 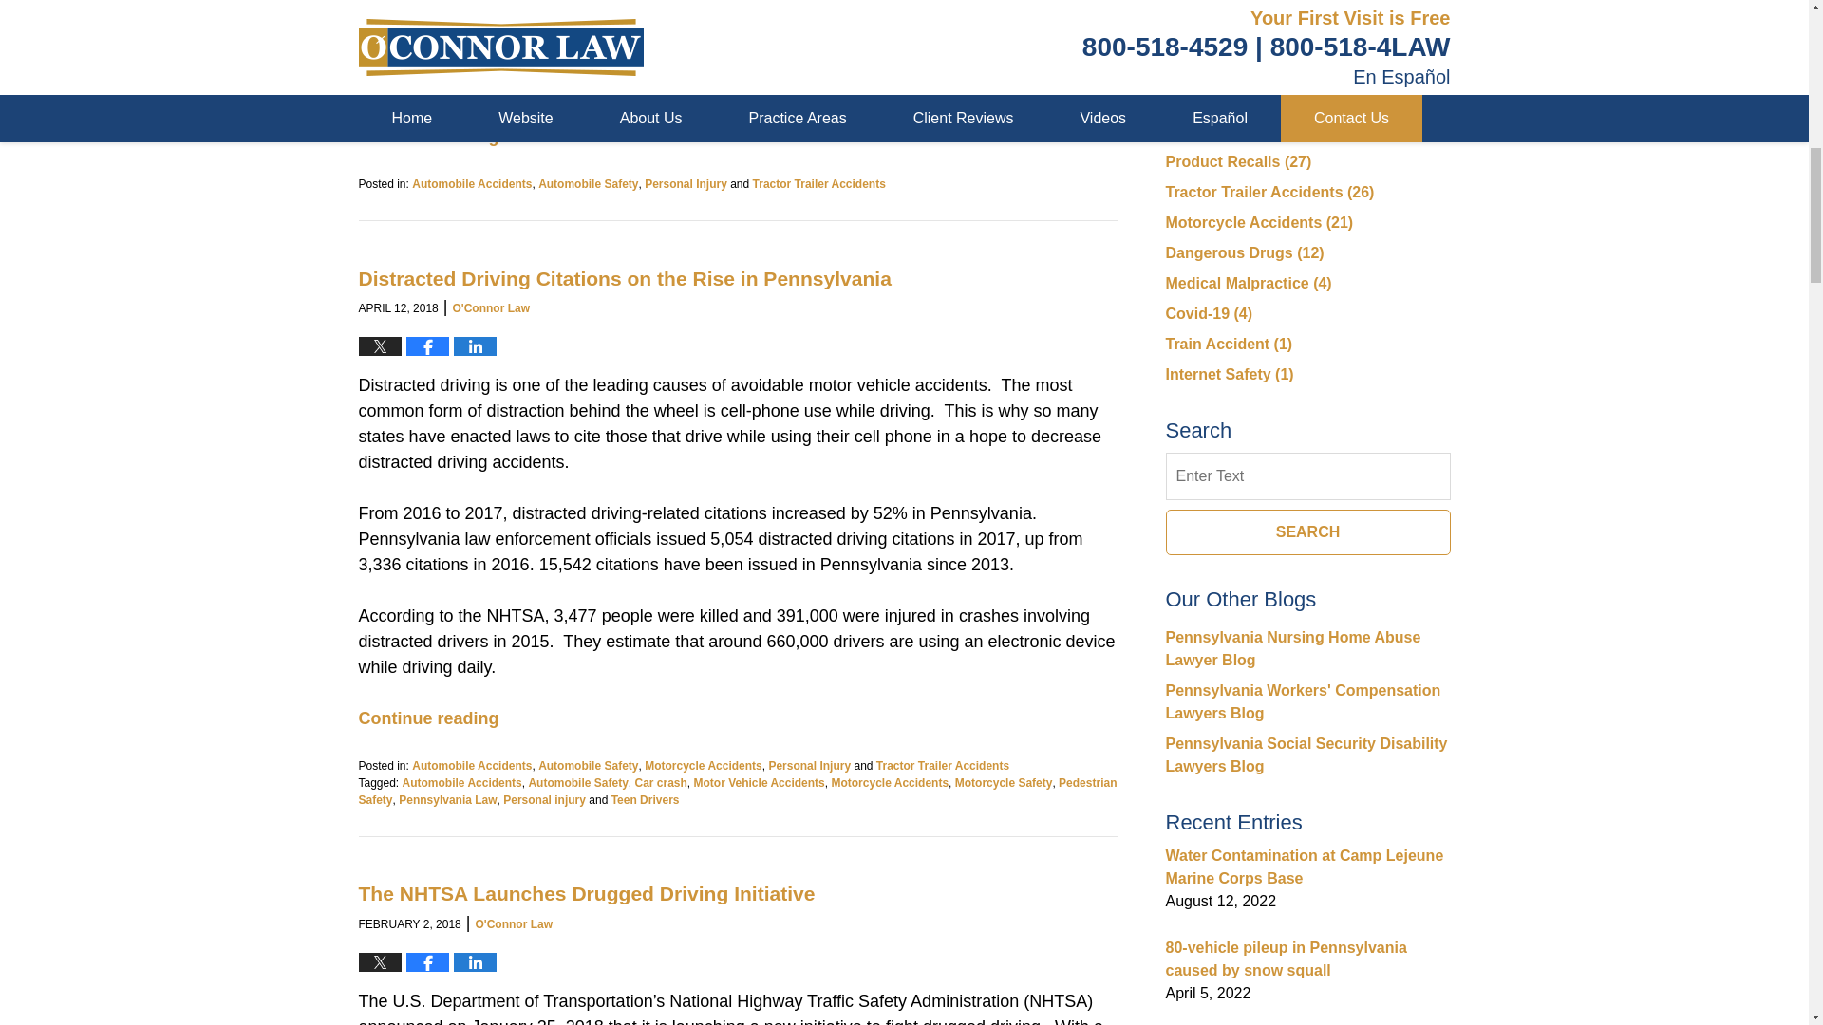 What do you see at coordinates (471, 766) in the screenshot?
I see `View all posts in Automobile Accidents` at bounding box center [471, 766].